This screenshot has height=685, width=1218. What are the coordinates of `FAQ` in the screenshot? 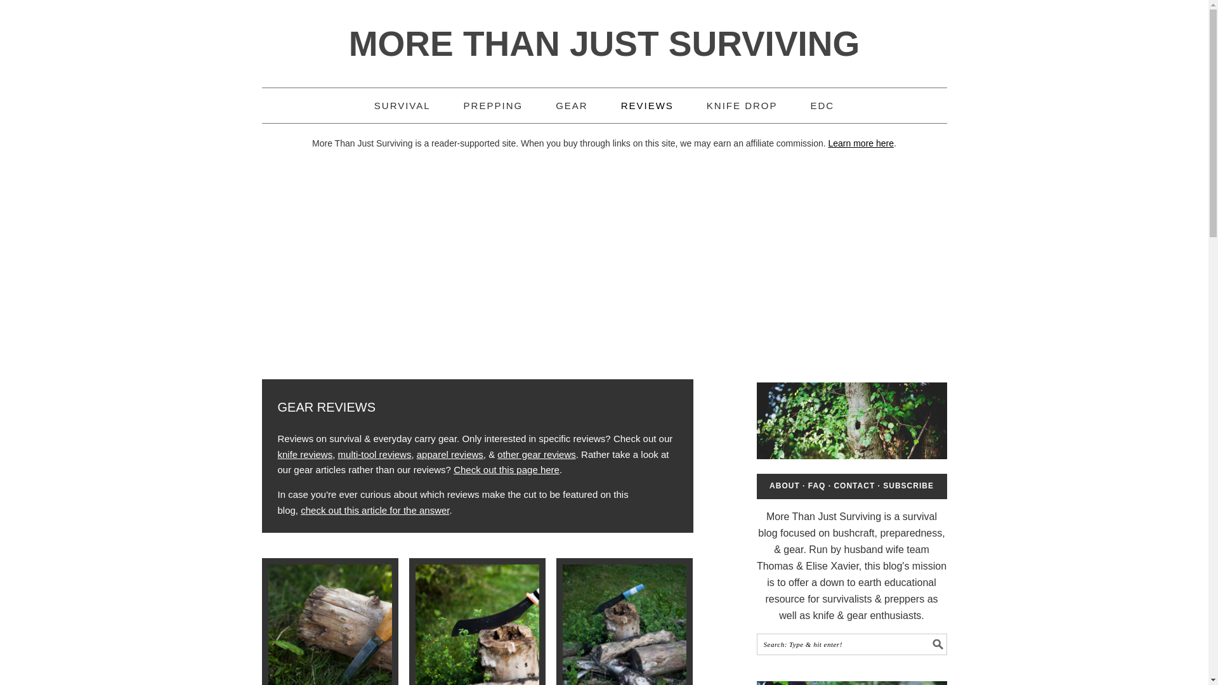 It's located at (817, 486).